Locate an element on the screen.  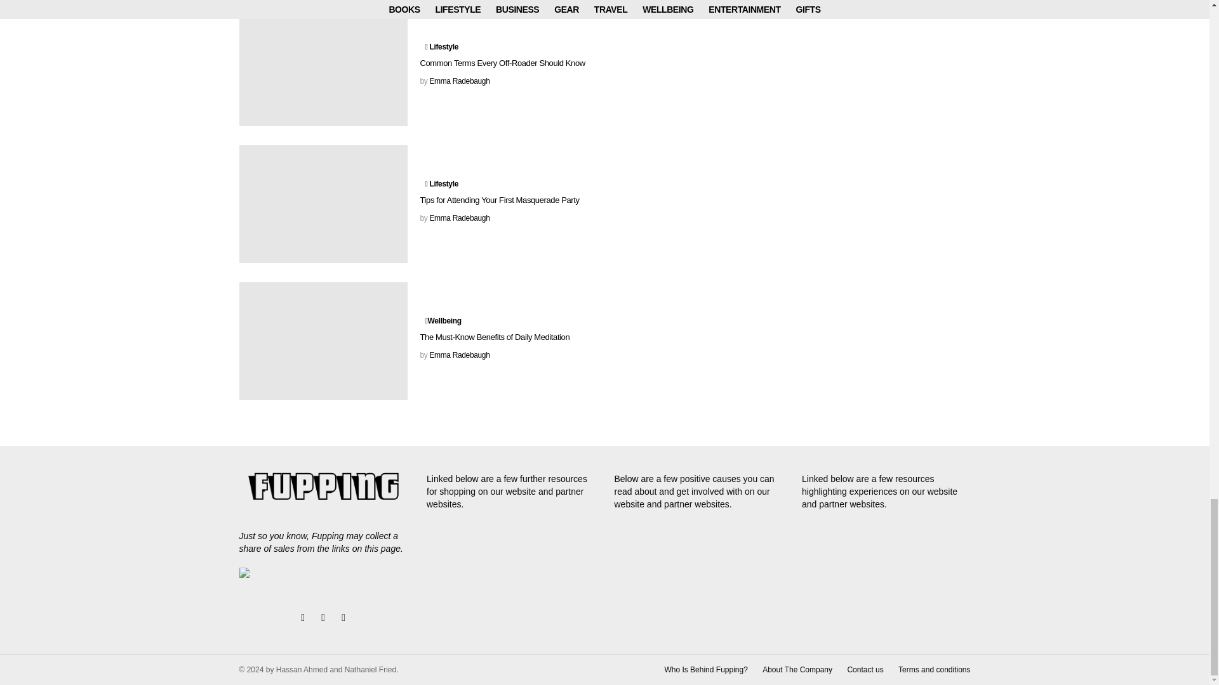
Tips for Attending Your First Masquerade Party is located at coordinates (323, 204).